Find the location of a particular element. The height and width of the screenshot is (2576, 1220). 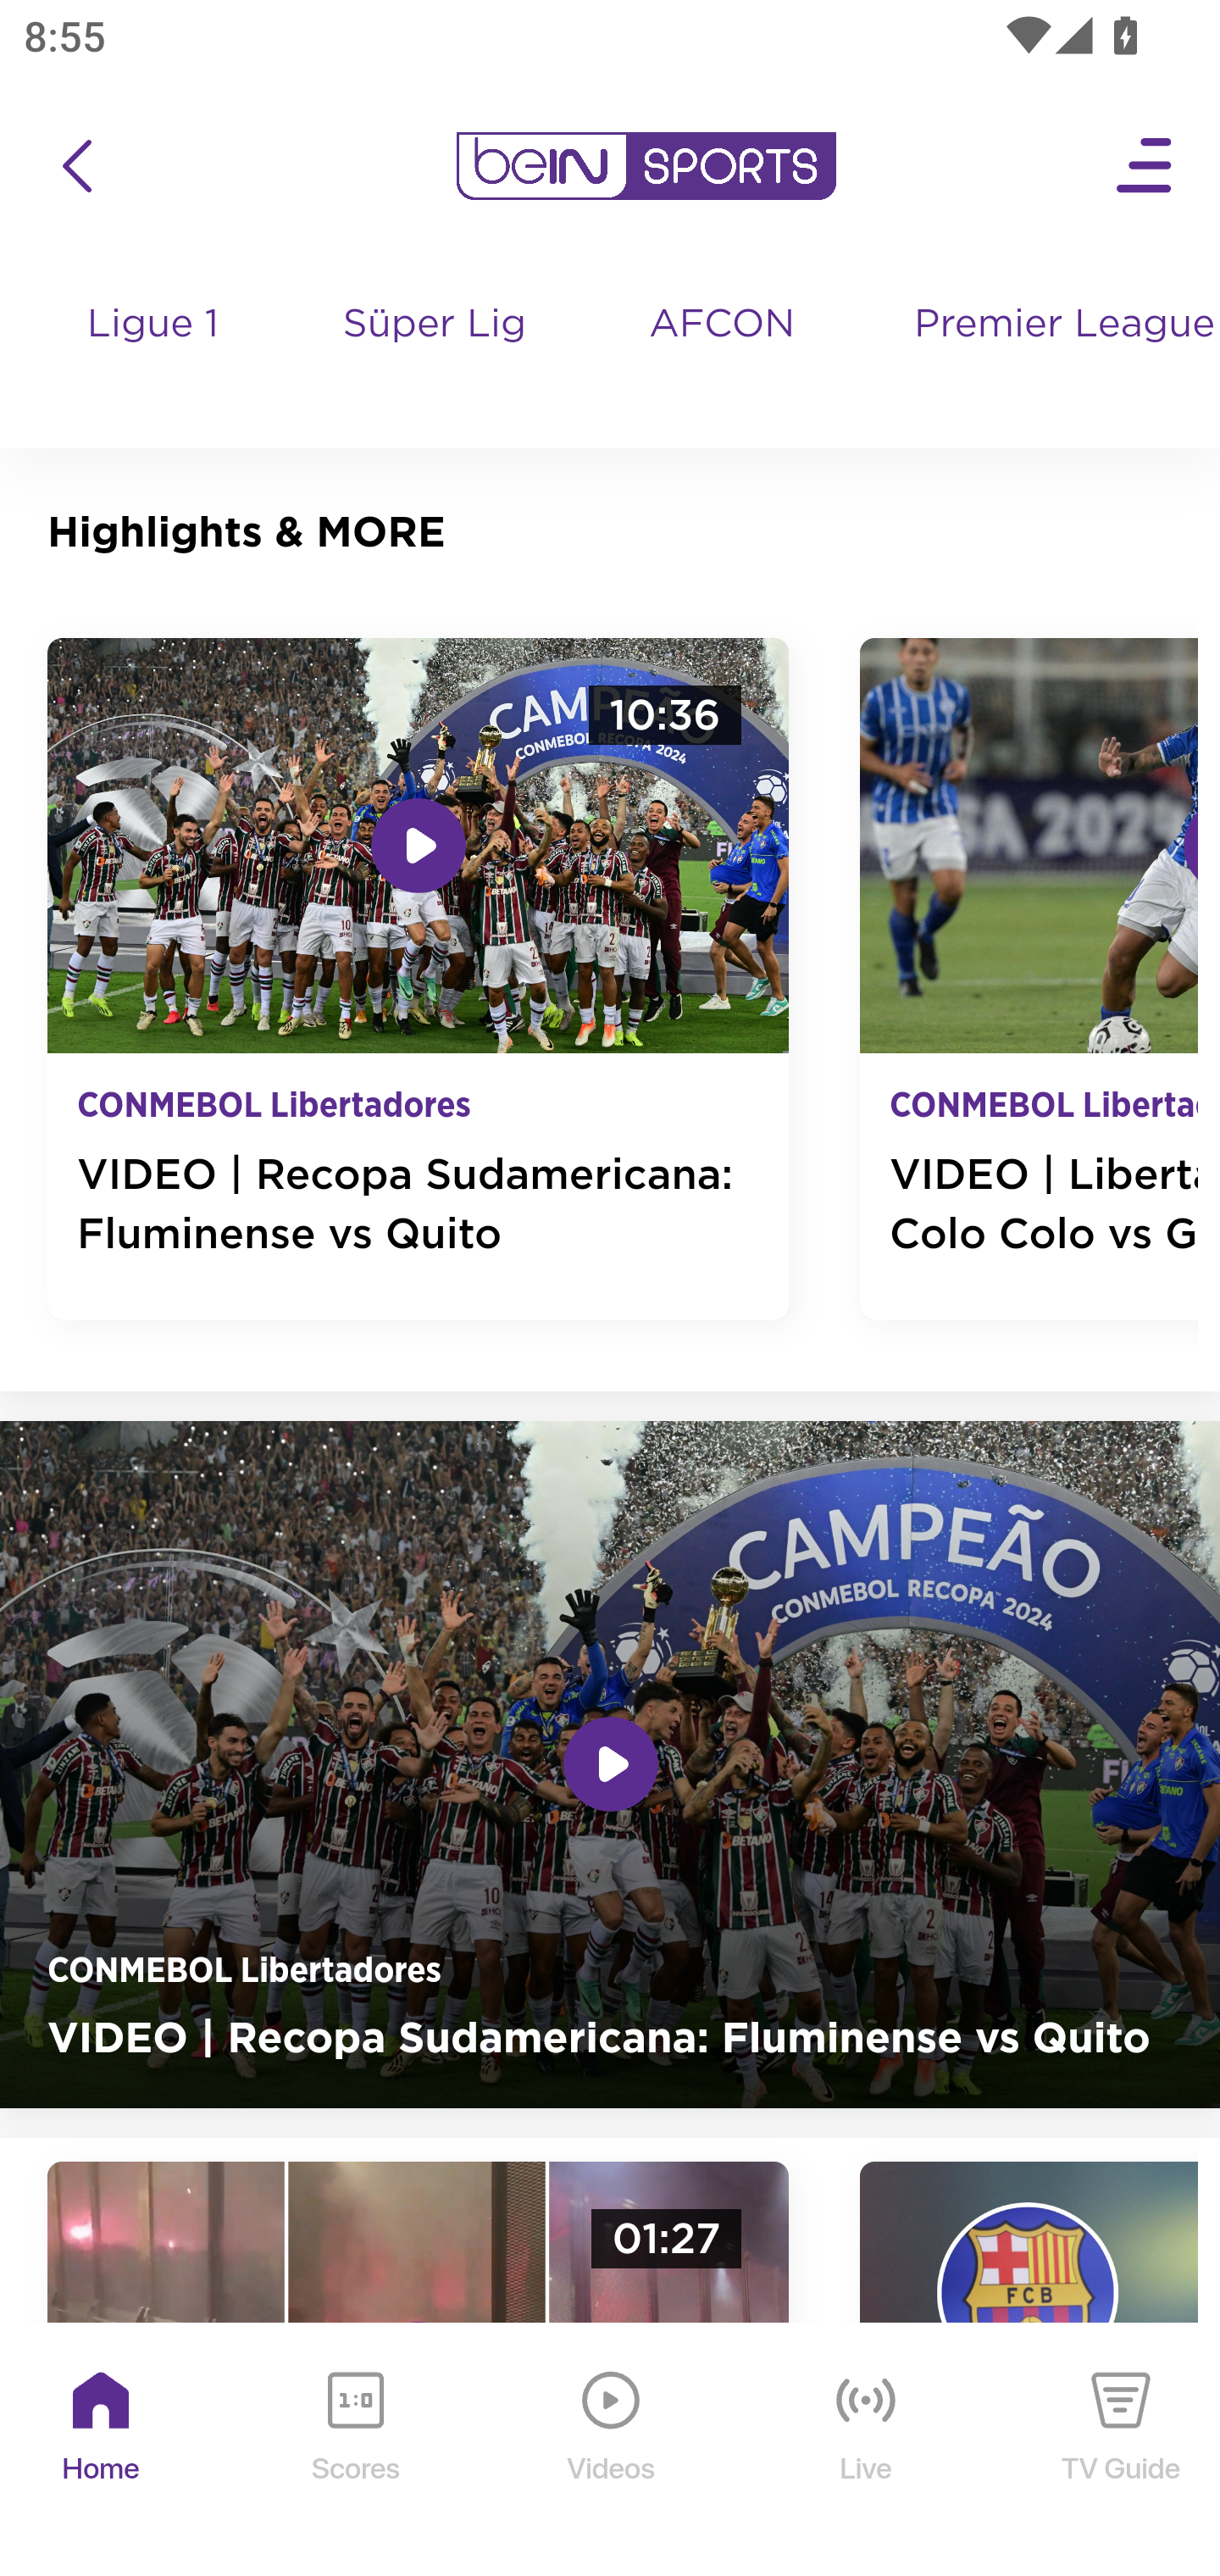

Ligue 1 is located at coordinates (155, 356).